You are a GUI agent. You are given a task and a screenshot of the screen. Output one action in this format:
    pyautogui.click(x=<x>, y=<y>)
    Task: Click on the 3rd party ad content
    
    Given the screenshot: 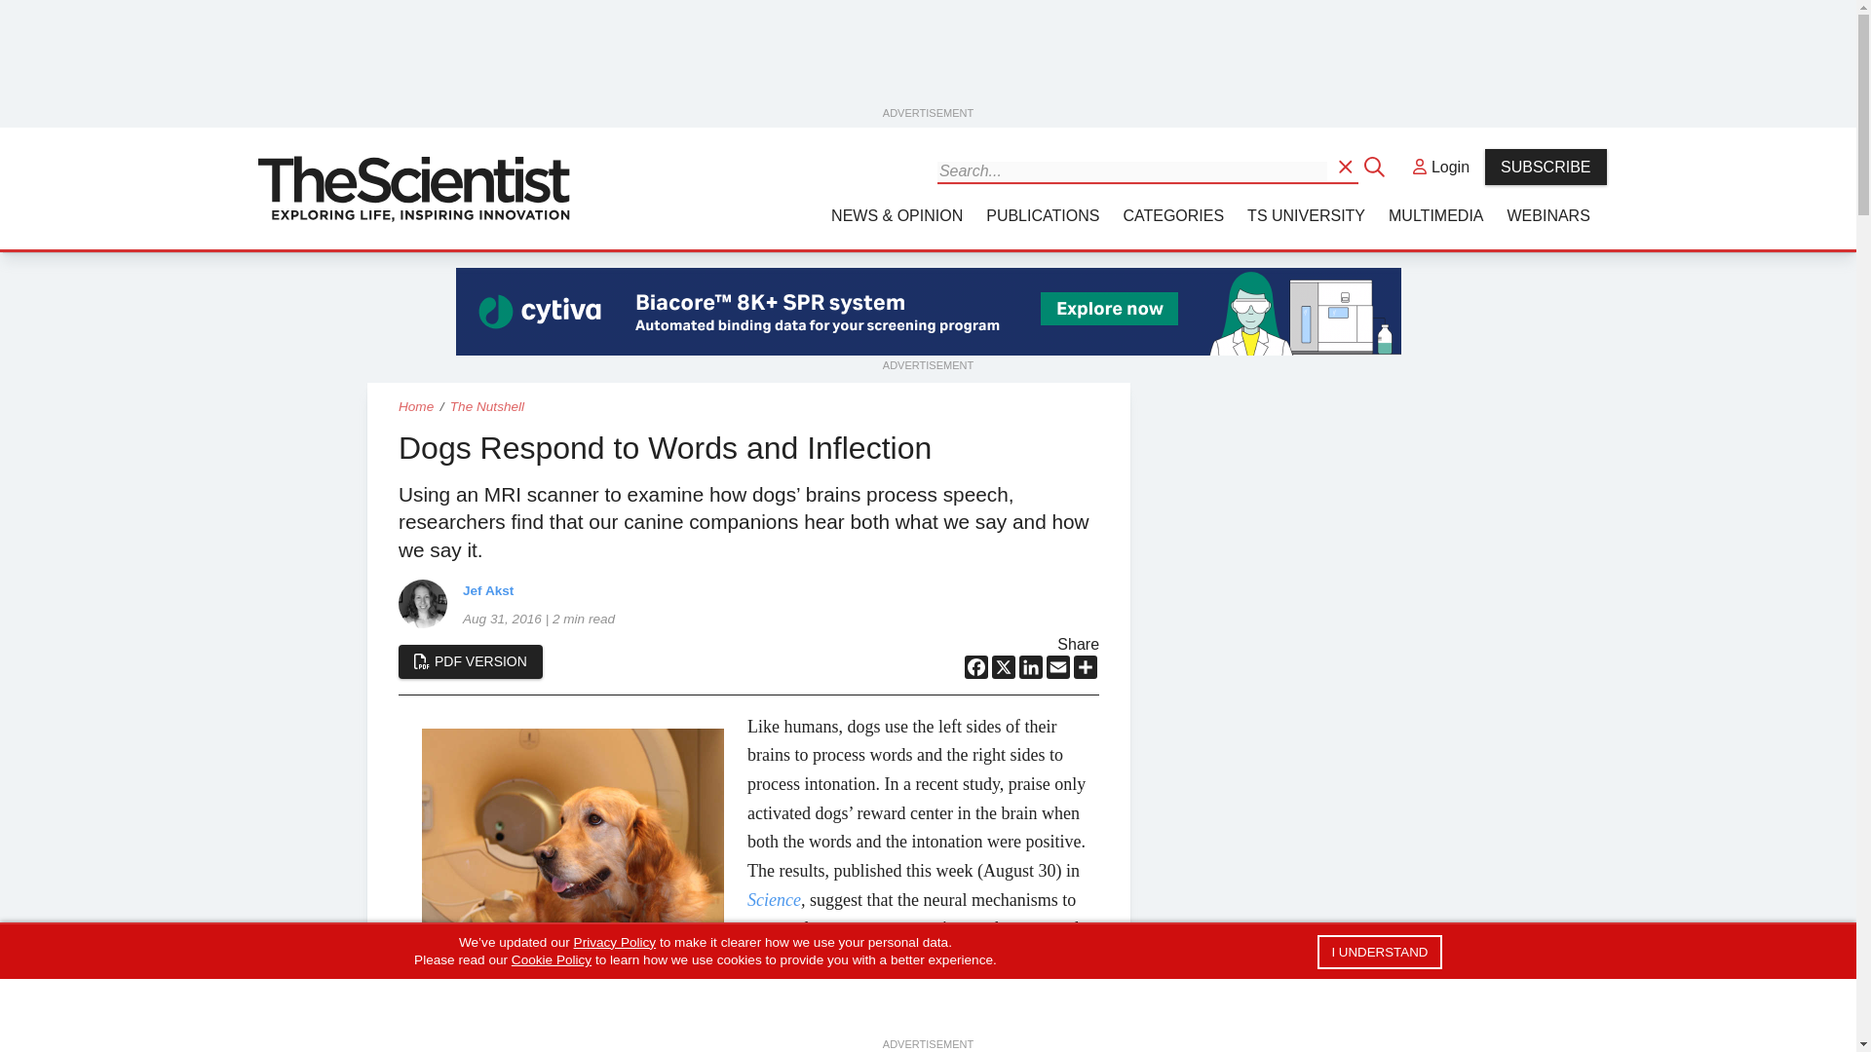 What is the action you would take?
    pyautogui.click(x=929, y=312)
    